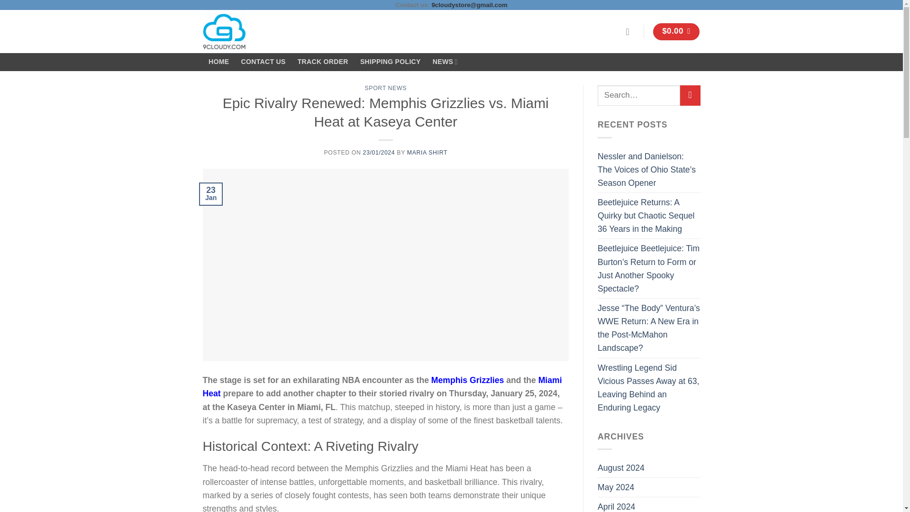 This screenshot has height=512, width=910. Describe the element at coordinates (322, 62) in the screenshot. I see `TRACK ORDER` at that location.